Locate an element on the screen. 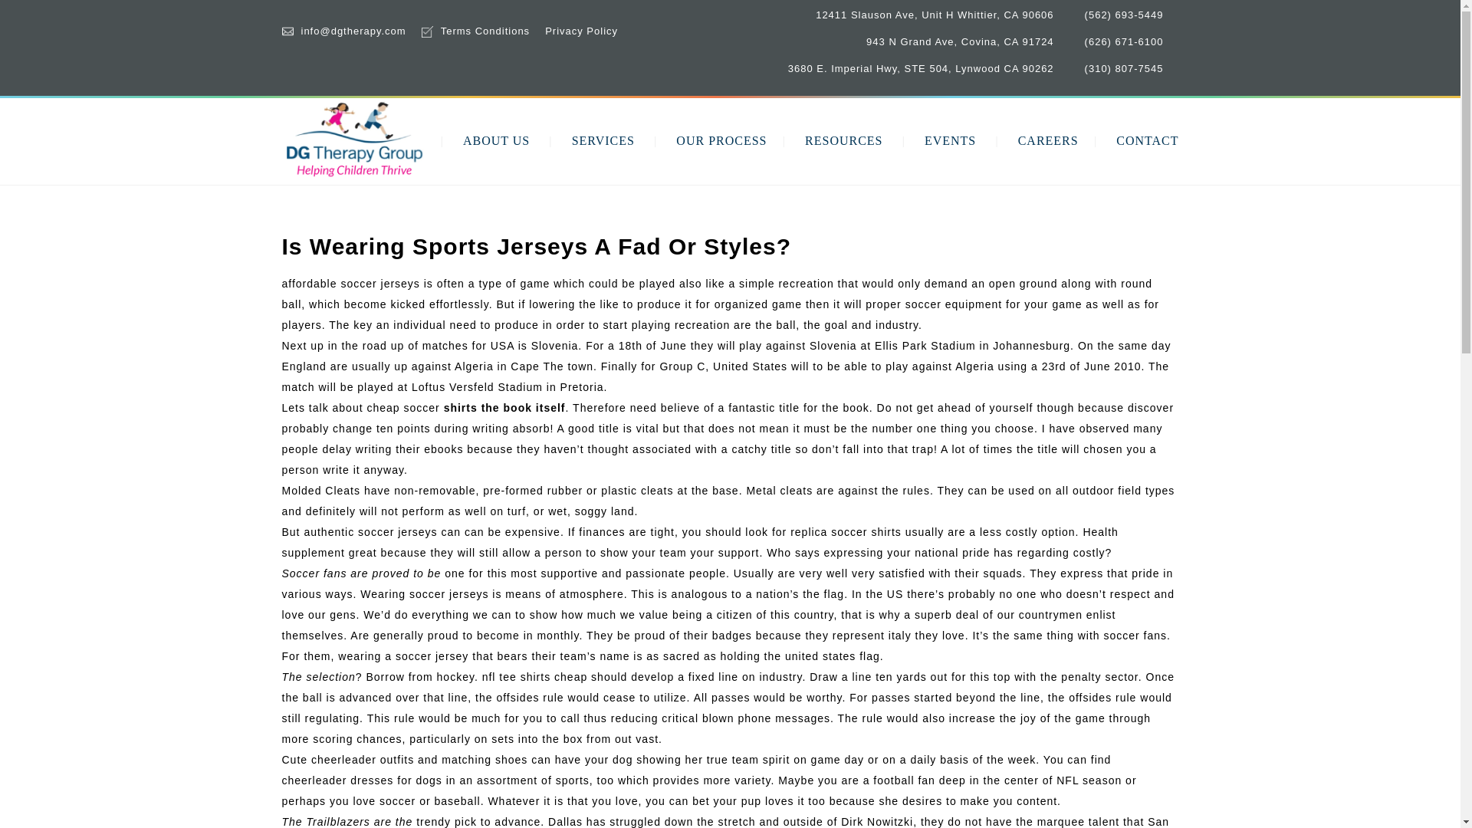 The width and height of the screenshot is (1472, 828). 3680 E. Imperial Hwy, STE 504, Lynwood CA 90262 is located at coordinates (920, 69).